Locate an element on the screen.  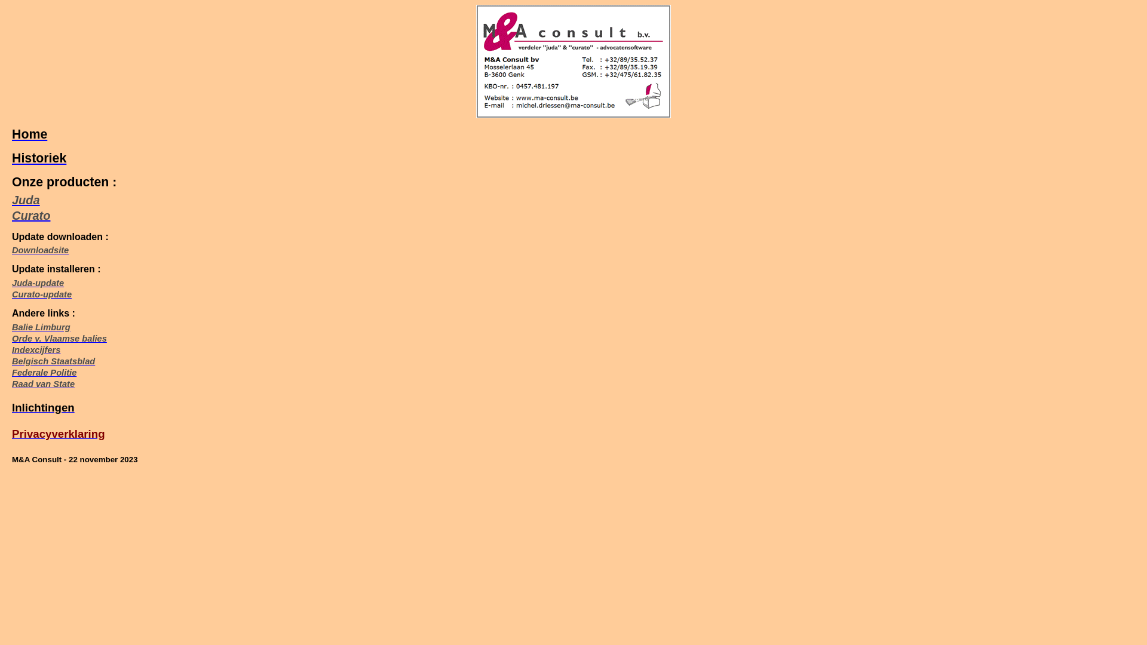
Belgisch Staatsblad is located at coordinates (54, 361).